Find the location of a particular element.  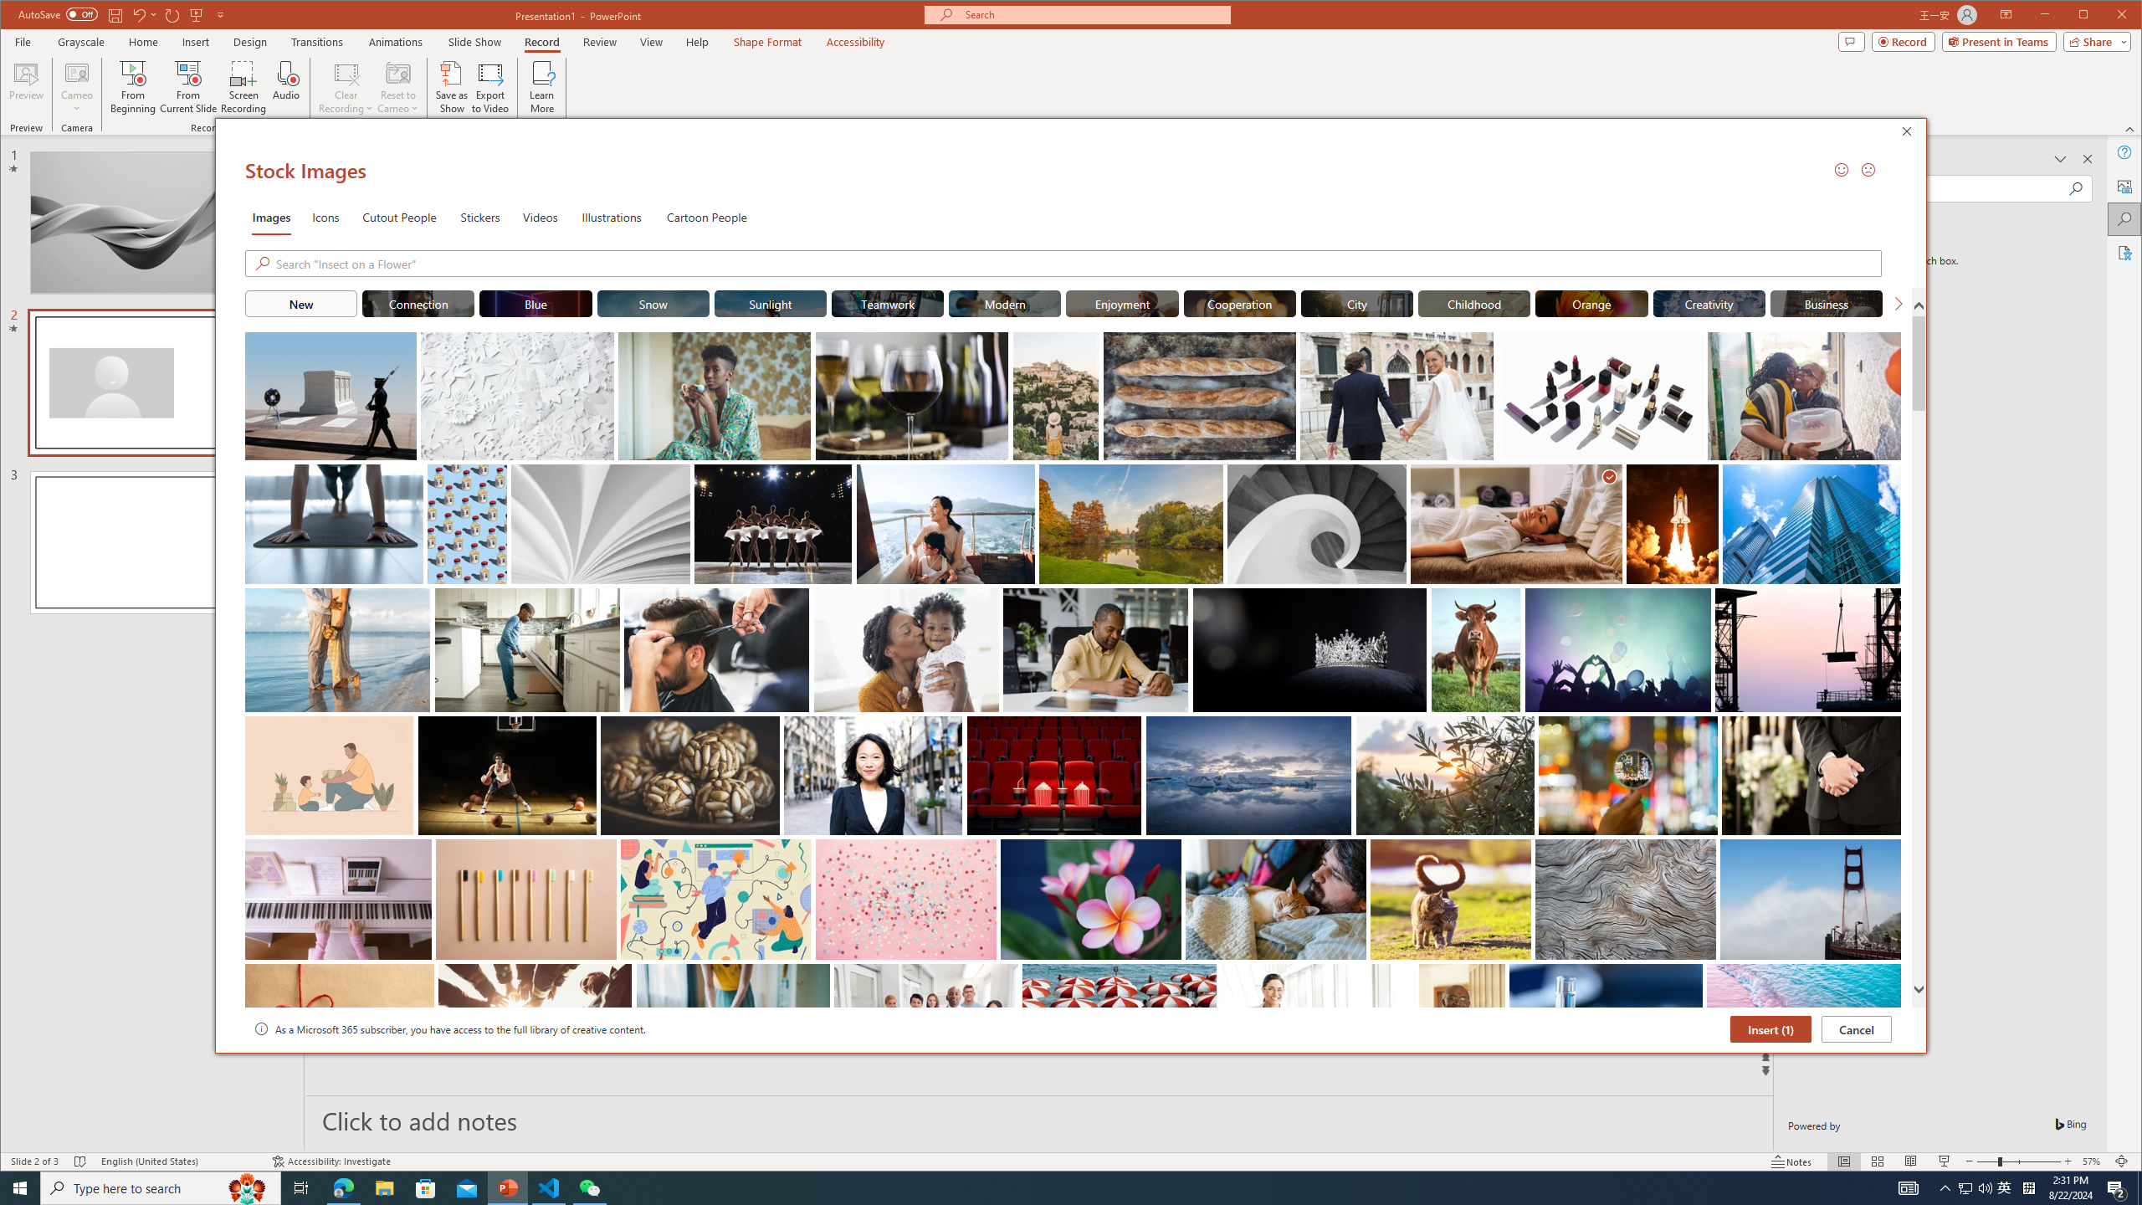

Thumbnail is located at coordinates (1889, 977).